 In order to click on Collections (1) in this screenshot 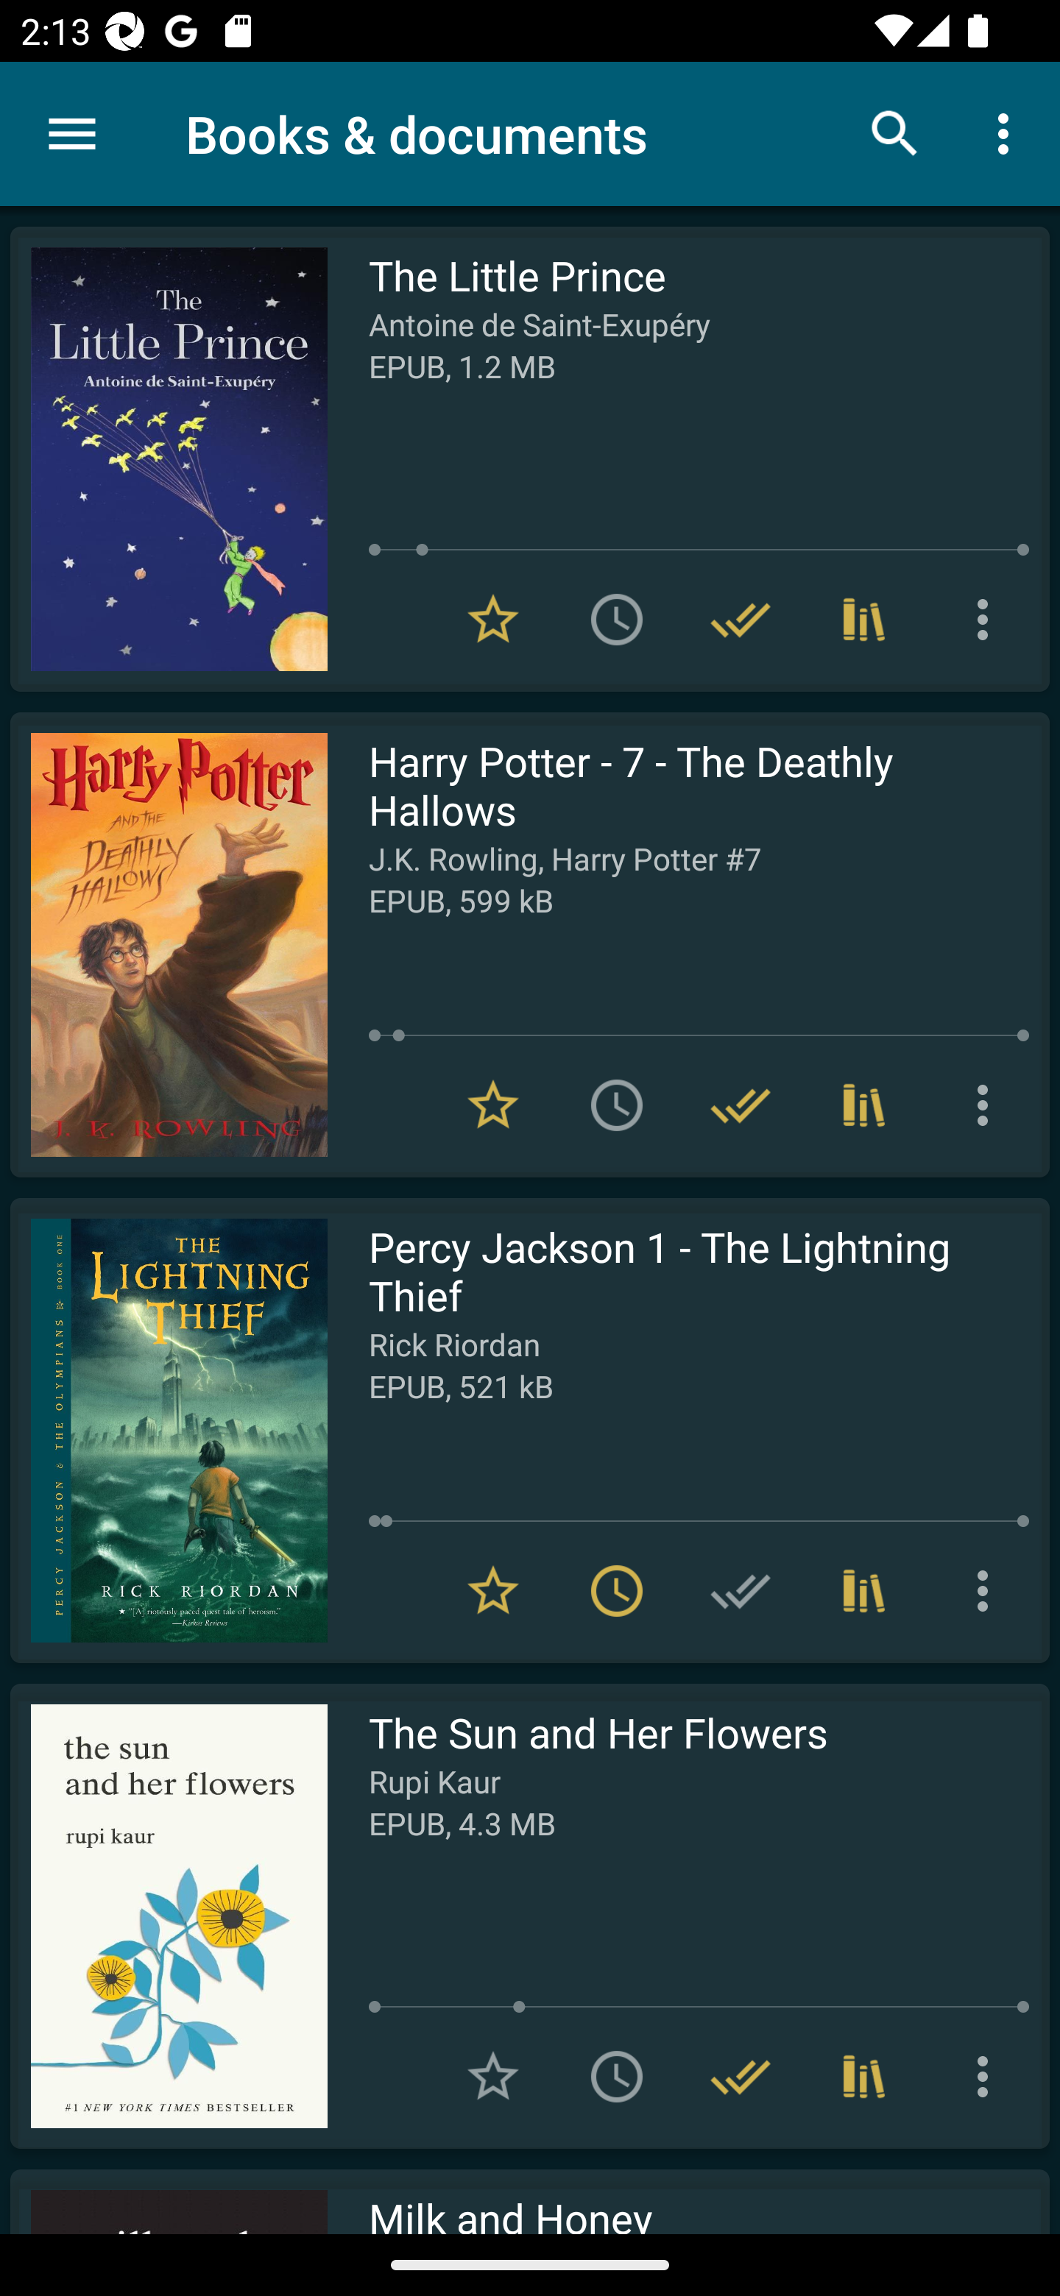, I will do `click(864, 2077)`.